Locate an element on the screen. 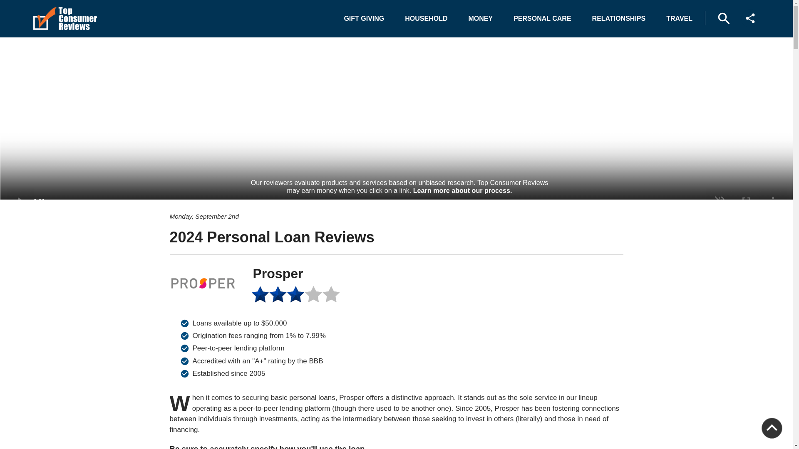 The width and height of the screenshot is (799, 449). GIFT GIVING is located at coordinates (364, 18).